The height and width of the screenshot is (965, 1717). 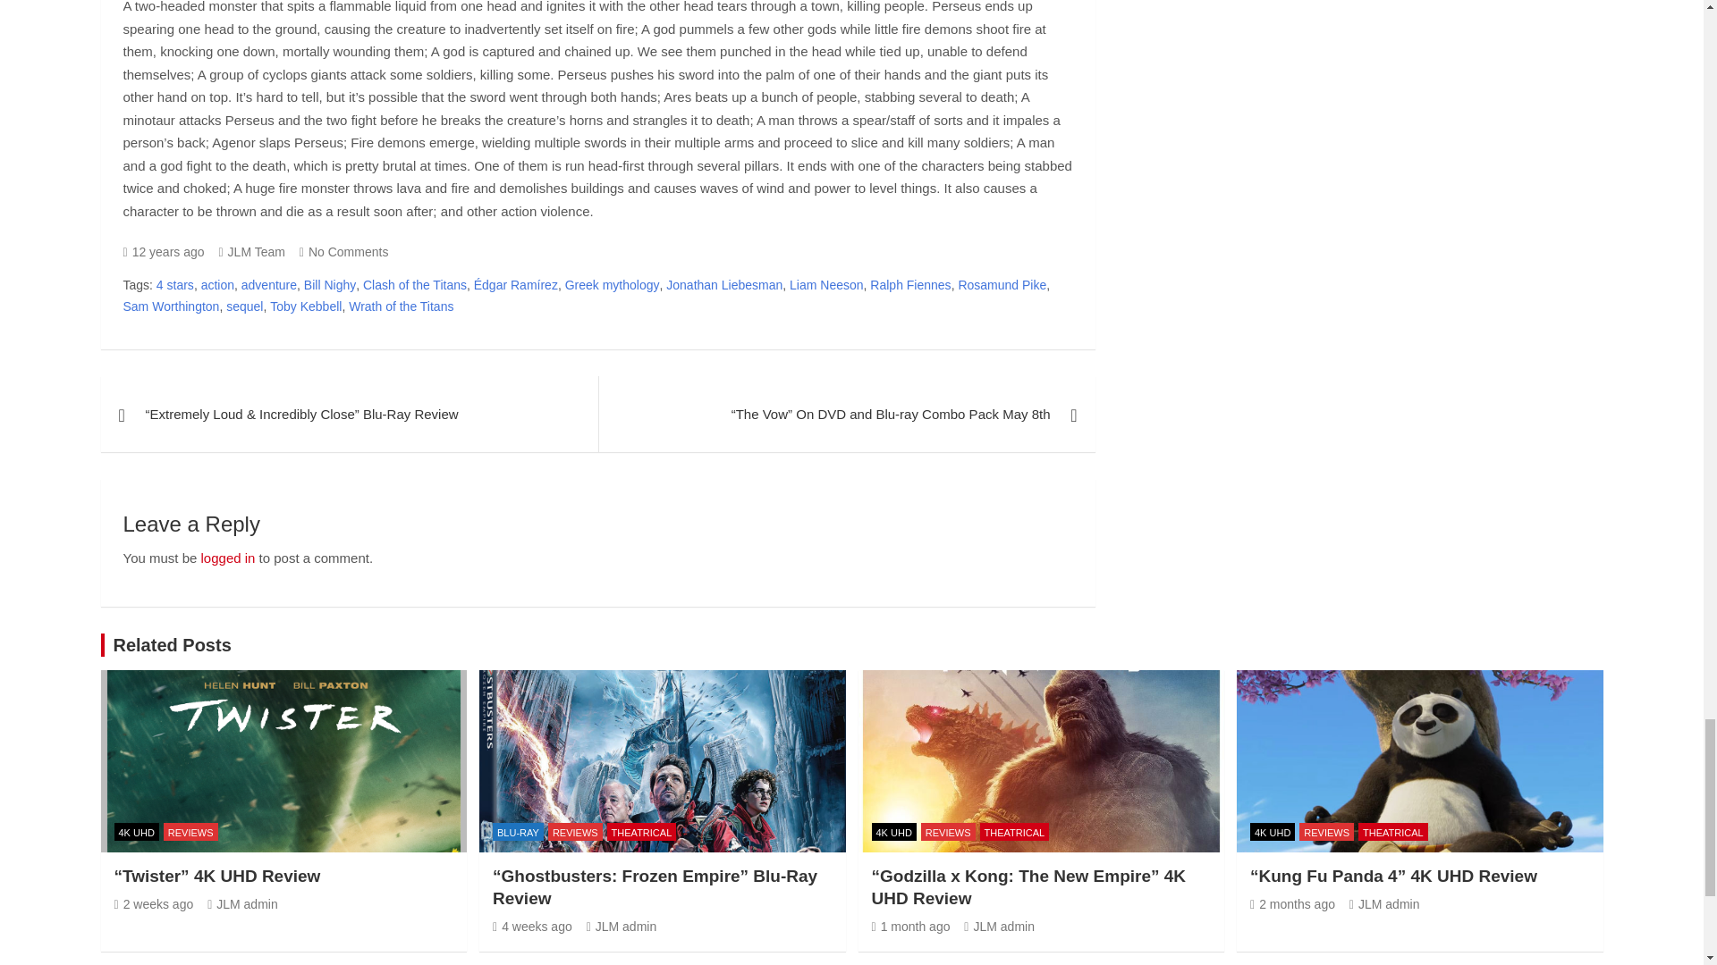 What do you see at coordinates (1292, 904) in the screenshot?
I see `2 months ago` at bounding box center [1292, 904].